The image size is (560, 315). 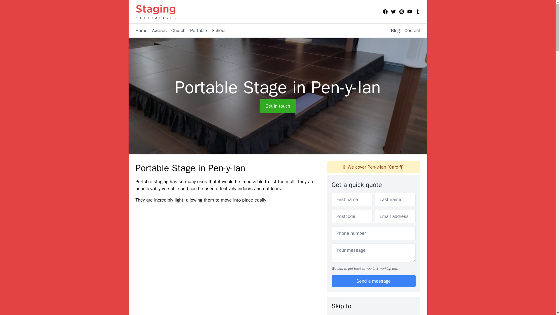 What do you see at coordinates (216, 30) in the screenshot?
I see `School` at bounding box center [216, 30].